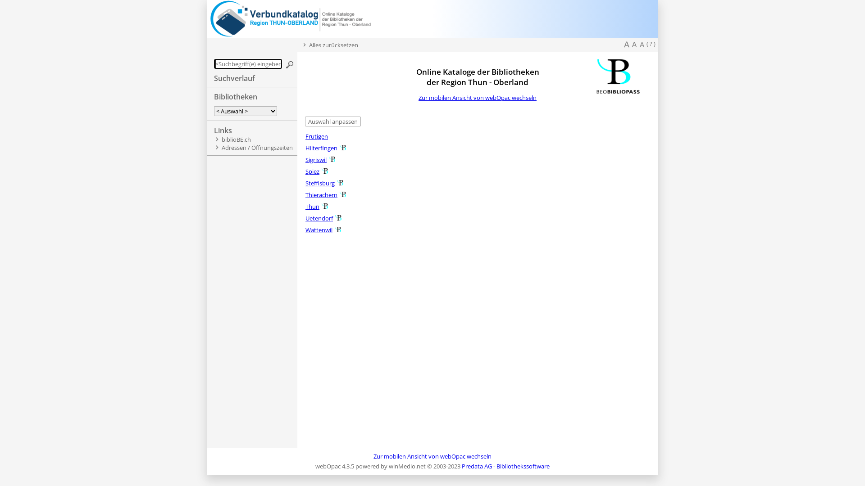 The image size is (865, 486). I want to click on Wattenwil, so click(319, 230).